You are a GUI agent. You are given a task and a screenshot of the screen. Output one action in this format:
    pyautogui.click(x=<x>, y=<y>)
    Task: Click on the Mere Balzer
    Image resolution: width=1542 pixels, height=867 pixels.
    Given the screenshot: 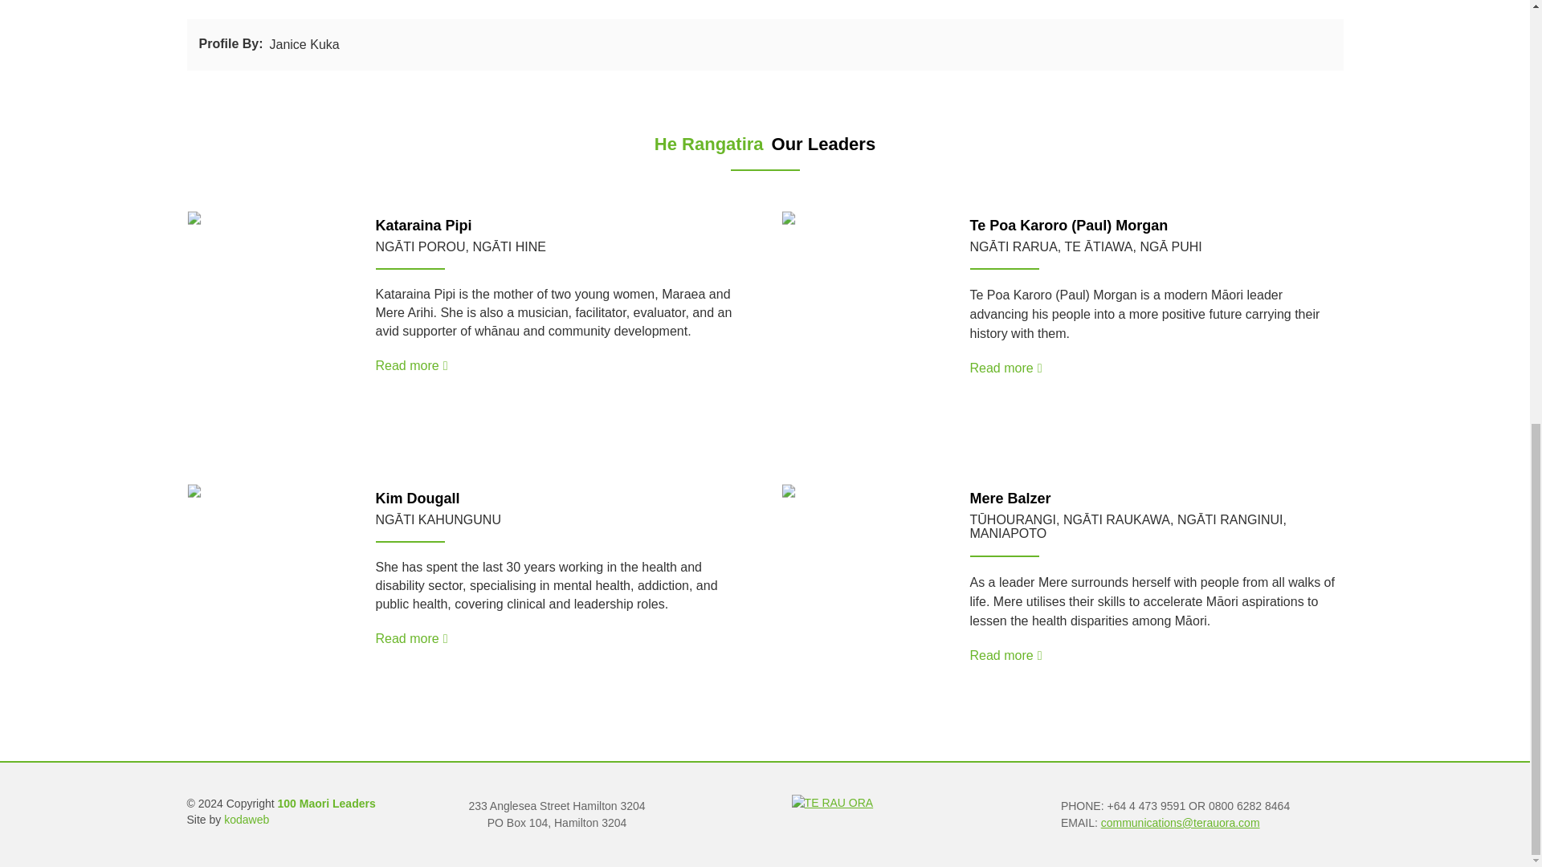 What is the action you would take?
    pyautogui.click(x=1010, y=498)
    